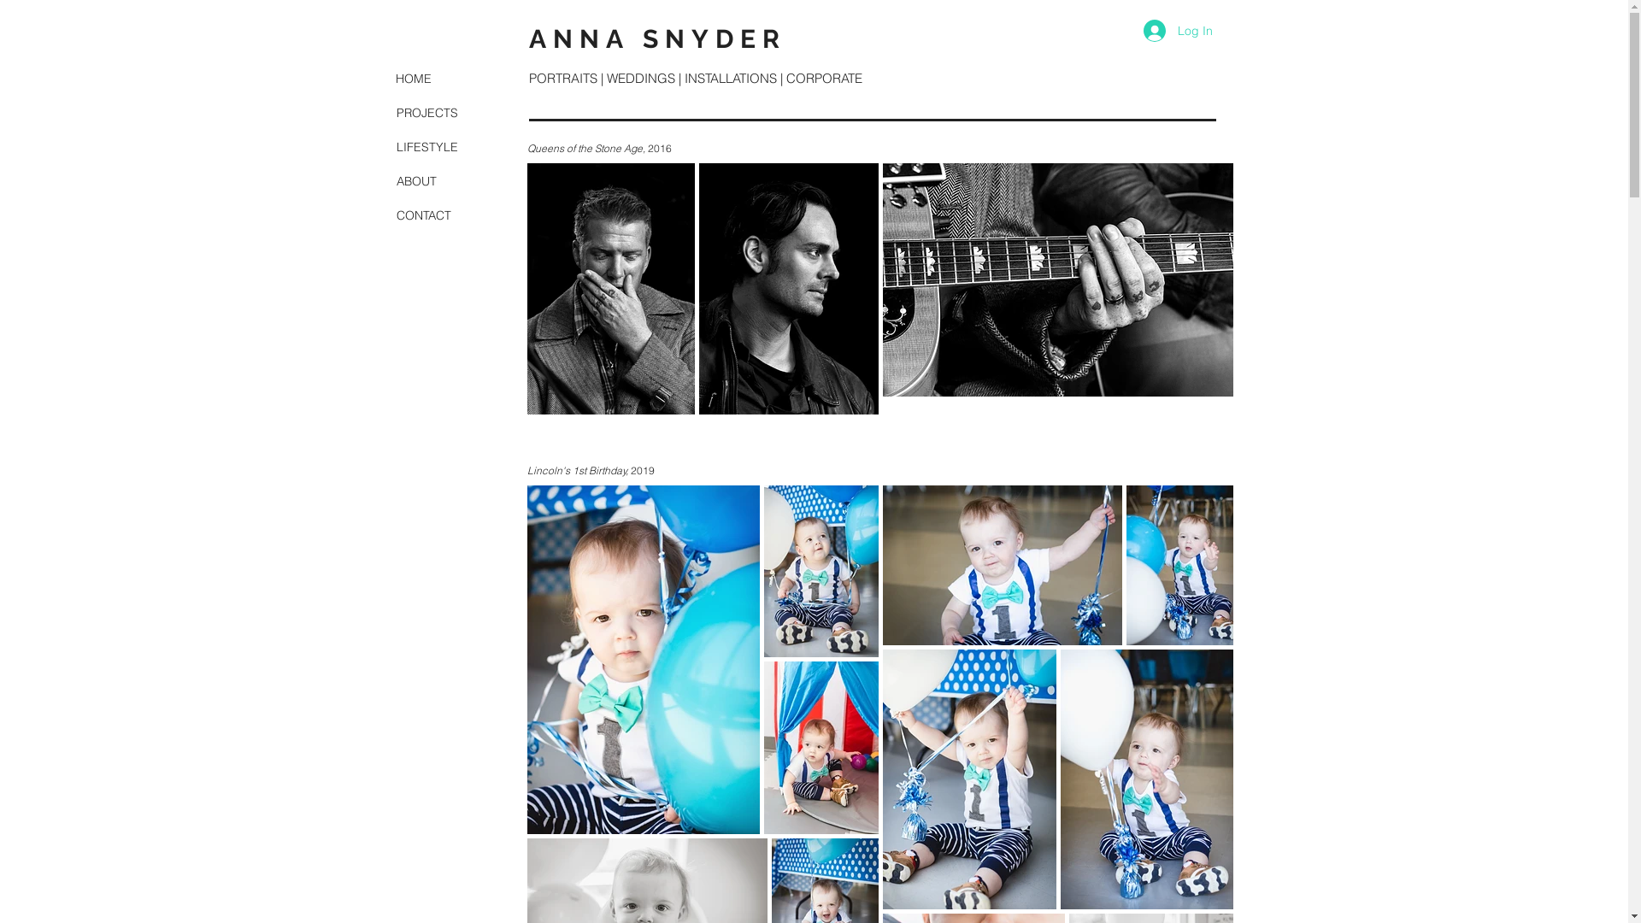 The height and width of the screenshot is (923, 1641). Describe the element at coordinates (475, 113) in the screenshot. I see `PROJECTS` at that location.